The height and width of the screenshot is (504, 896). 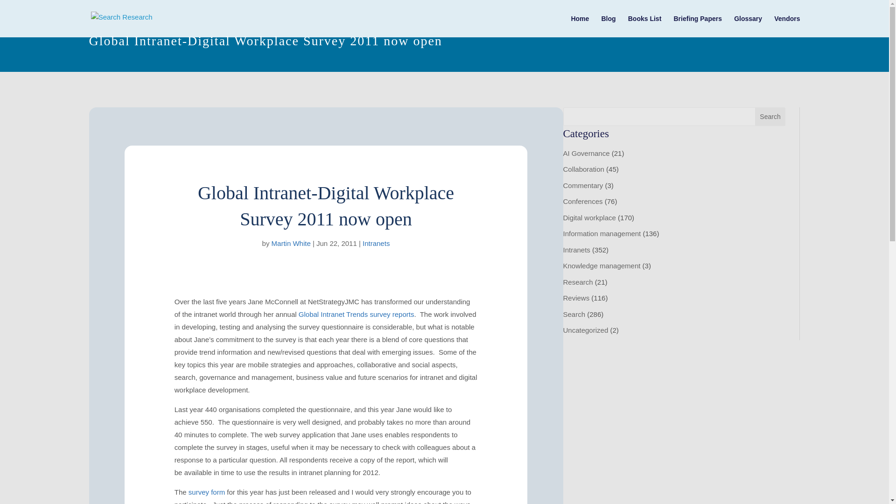 I want to click on AI Governance, so click(x=586, y=153).